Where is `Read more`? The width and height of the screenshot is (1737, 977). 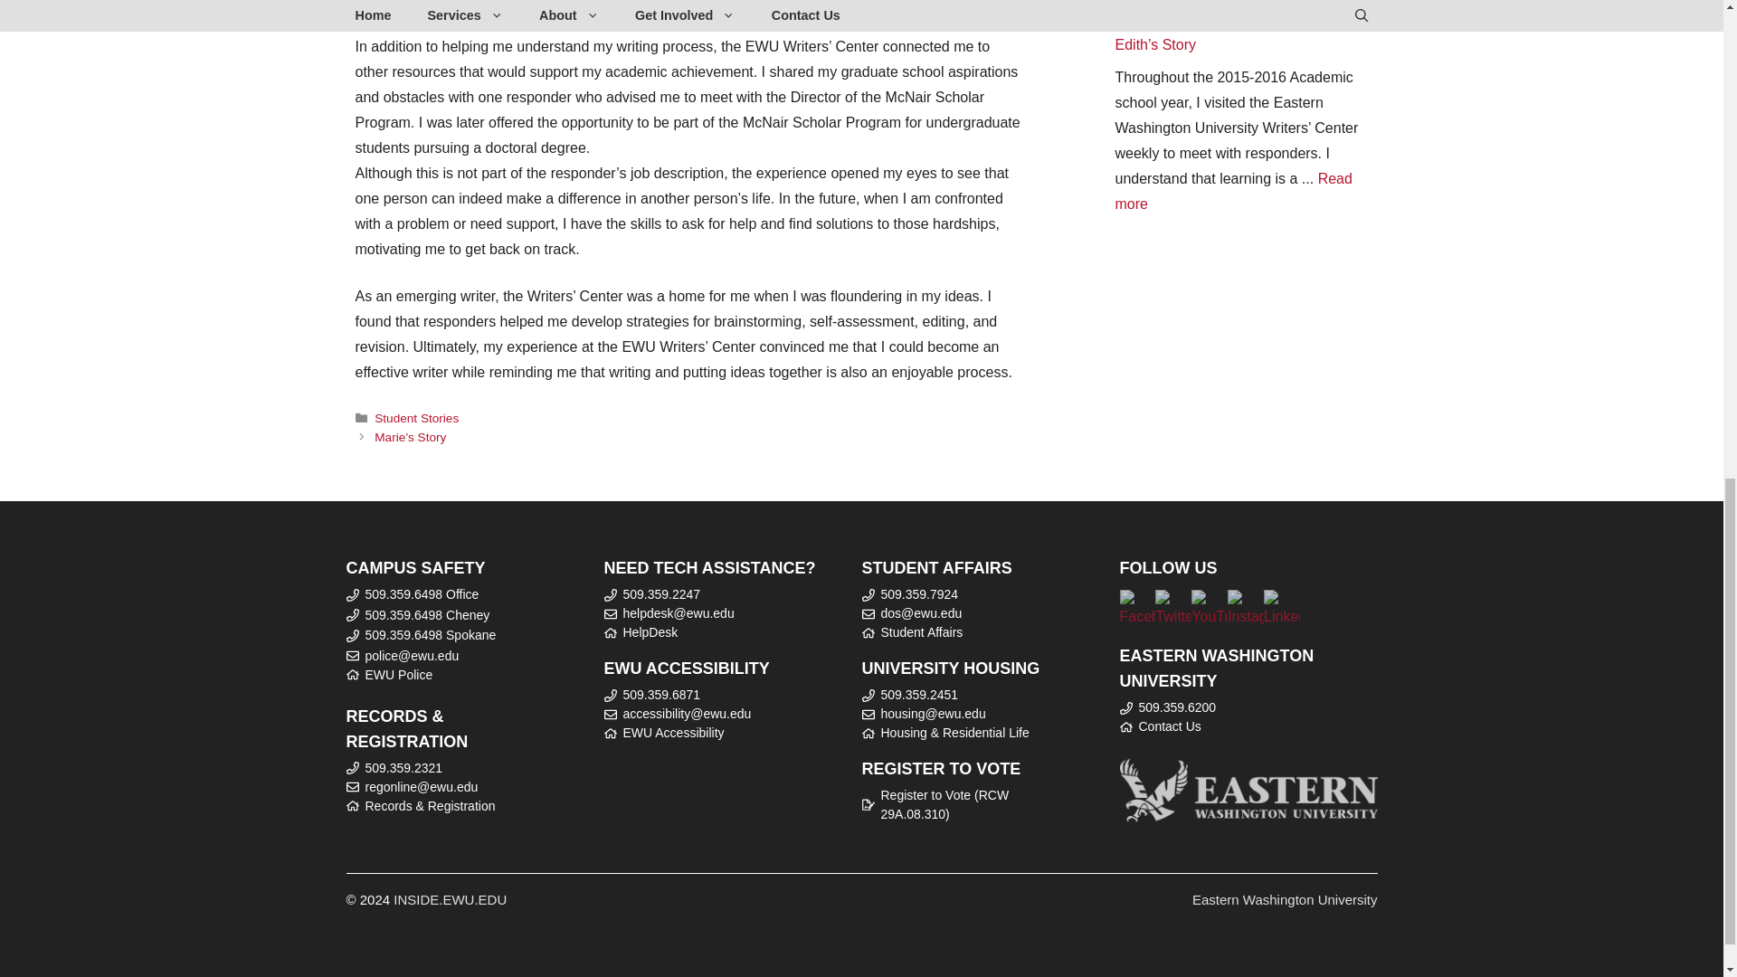 Read more is located at coordinates (1232, 192).